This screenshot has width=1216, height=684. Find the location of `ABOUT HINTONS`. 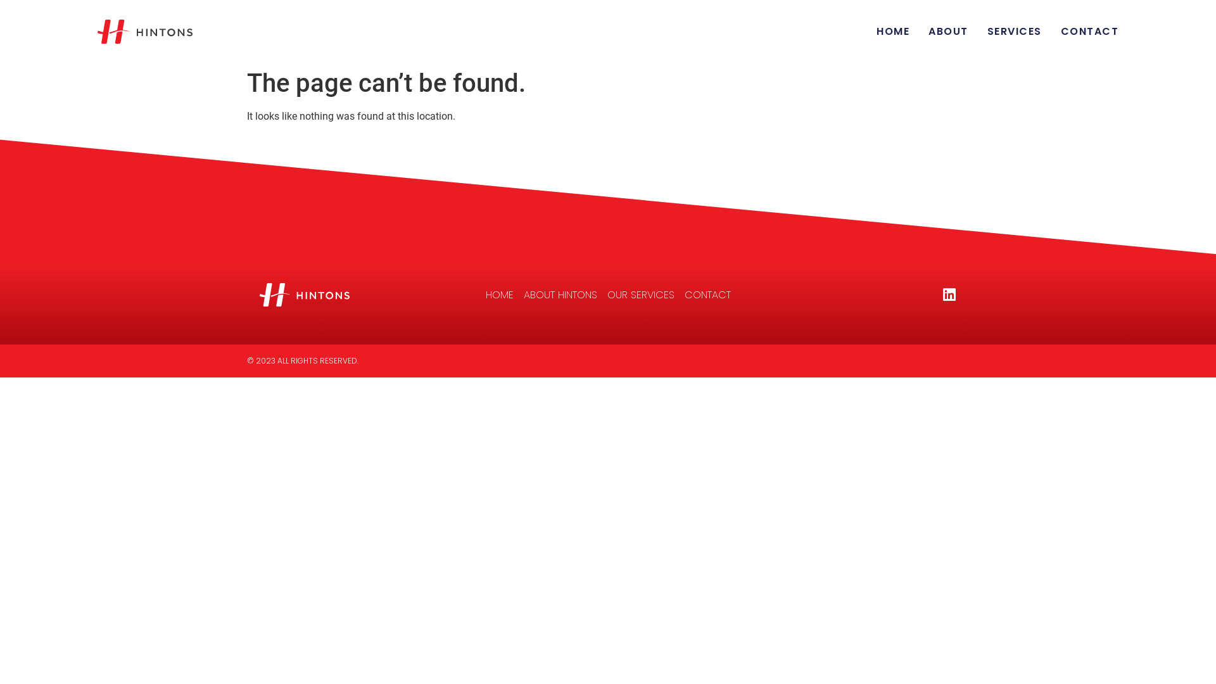

ABOUT HINTONS is located at coordinates (560, 295).